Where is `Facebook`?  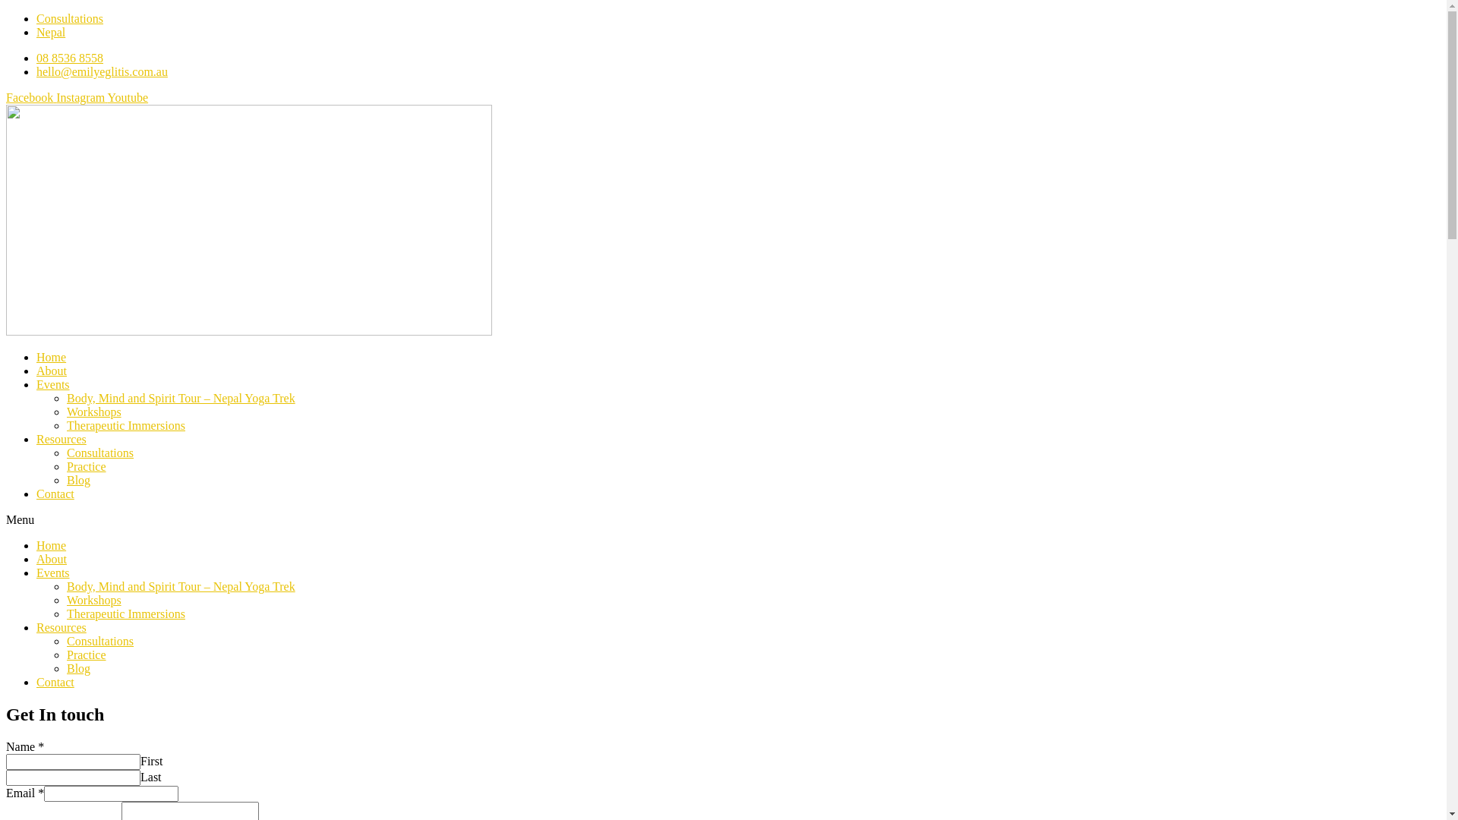
Facebook is located at coordinates (31, 97).